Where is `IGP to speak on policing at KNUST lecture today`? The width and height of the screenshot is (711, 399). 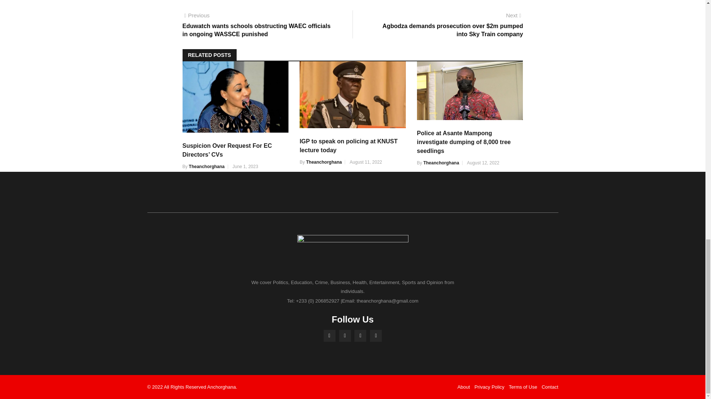
IGP to speak on policing at KNUST lecture today is located at coordinates (348, 146).